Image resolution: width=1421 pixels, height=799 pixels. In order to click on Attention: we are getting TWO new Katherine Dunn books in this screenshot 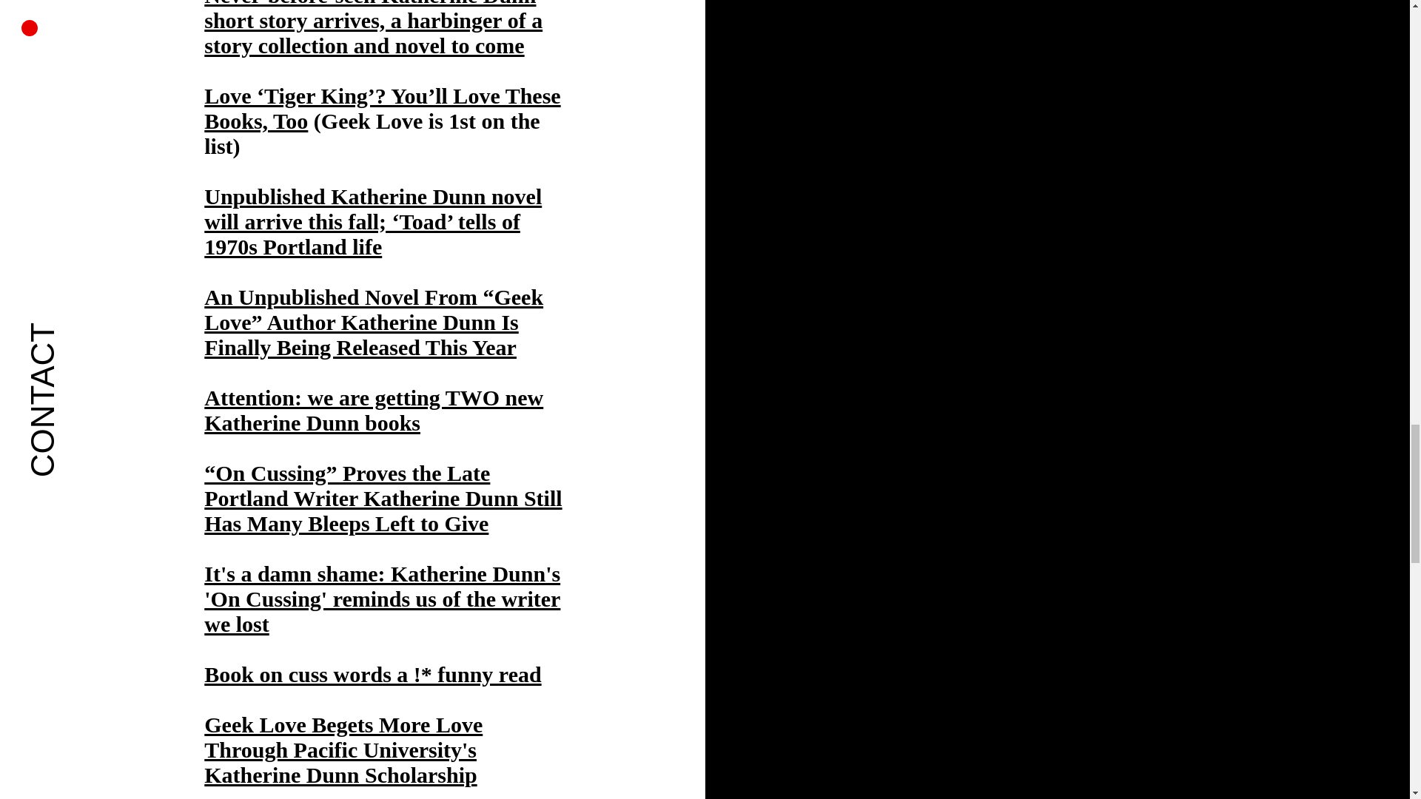, I will do `click(373, 410)`.